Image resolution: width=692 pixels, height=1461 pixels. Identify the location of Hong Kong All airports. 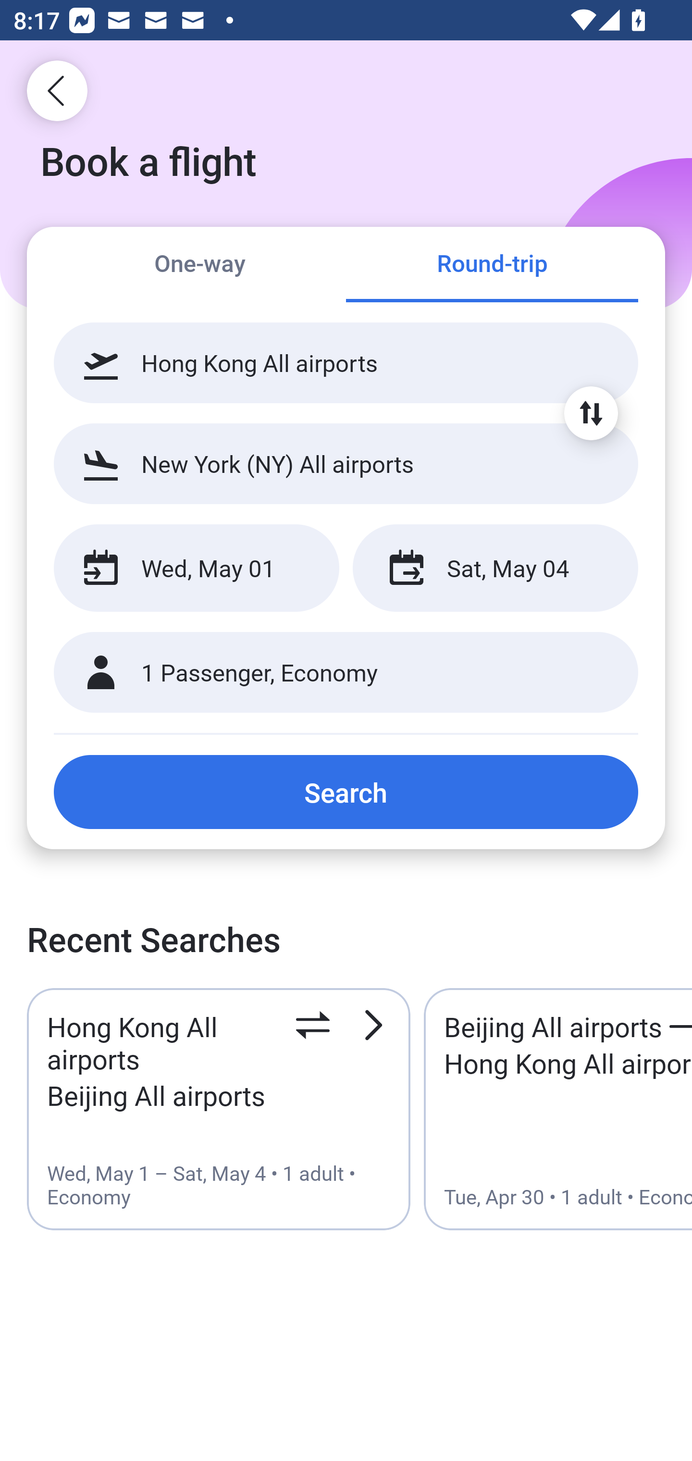
(346, 363).